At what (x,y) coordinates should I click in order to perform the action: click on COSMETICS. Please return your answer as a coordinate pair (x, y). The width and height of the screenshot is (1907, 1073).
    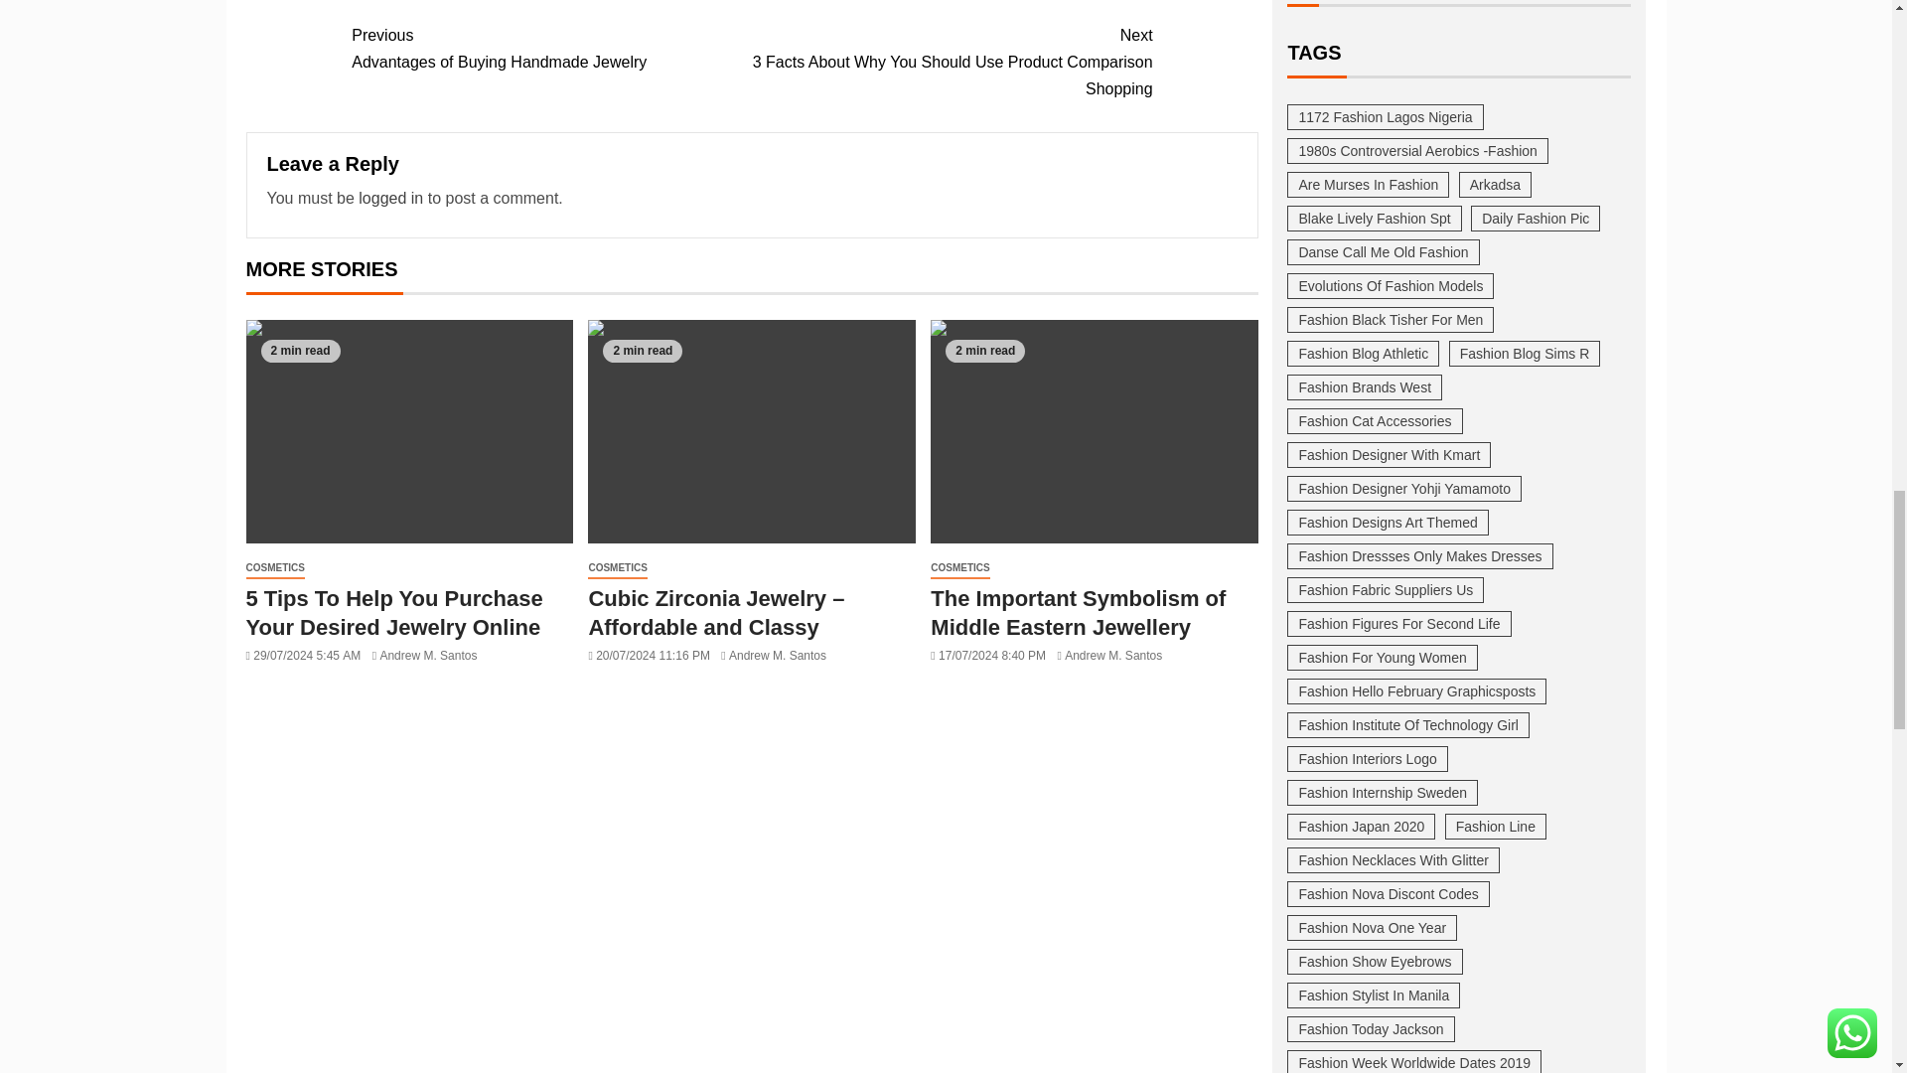
    Looking at the image, I should click on (550, 48).